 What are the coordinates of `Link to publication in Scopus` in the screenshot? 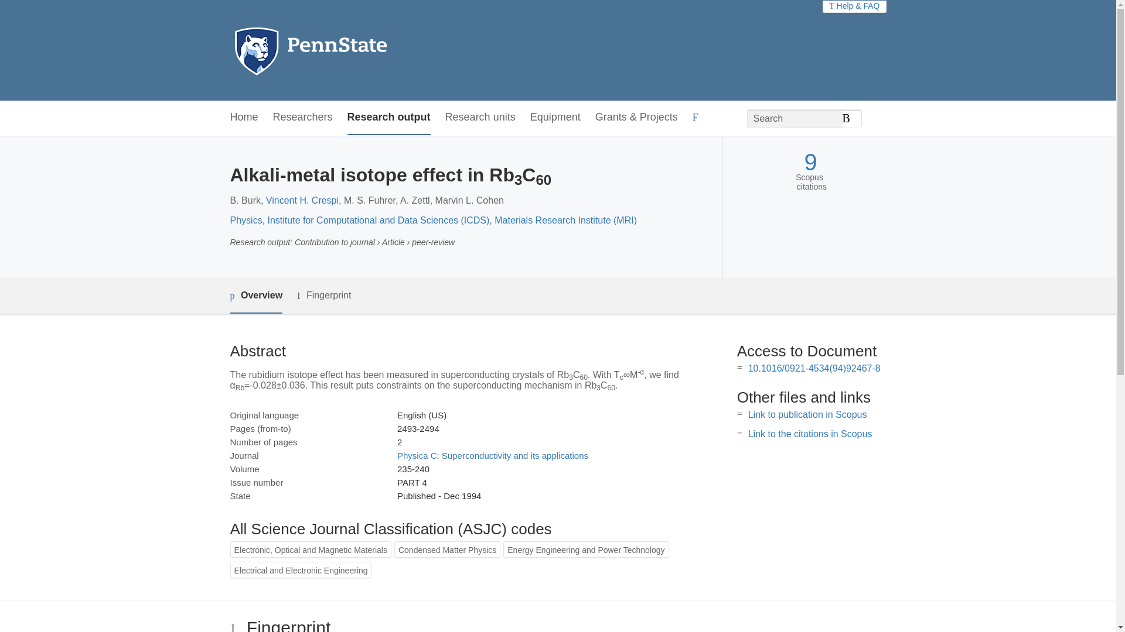 It's located at (807, 414).